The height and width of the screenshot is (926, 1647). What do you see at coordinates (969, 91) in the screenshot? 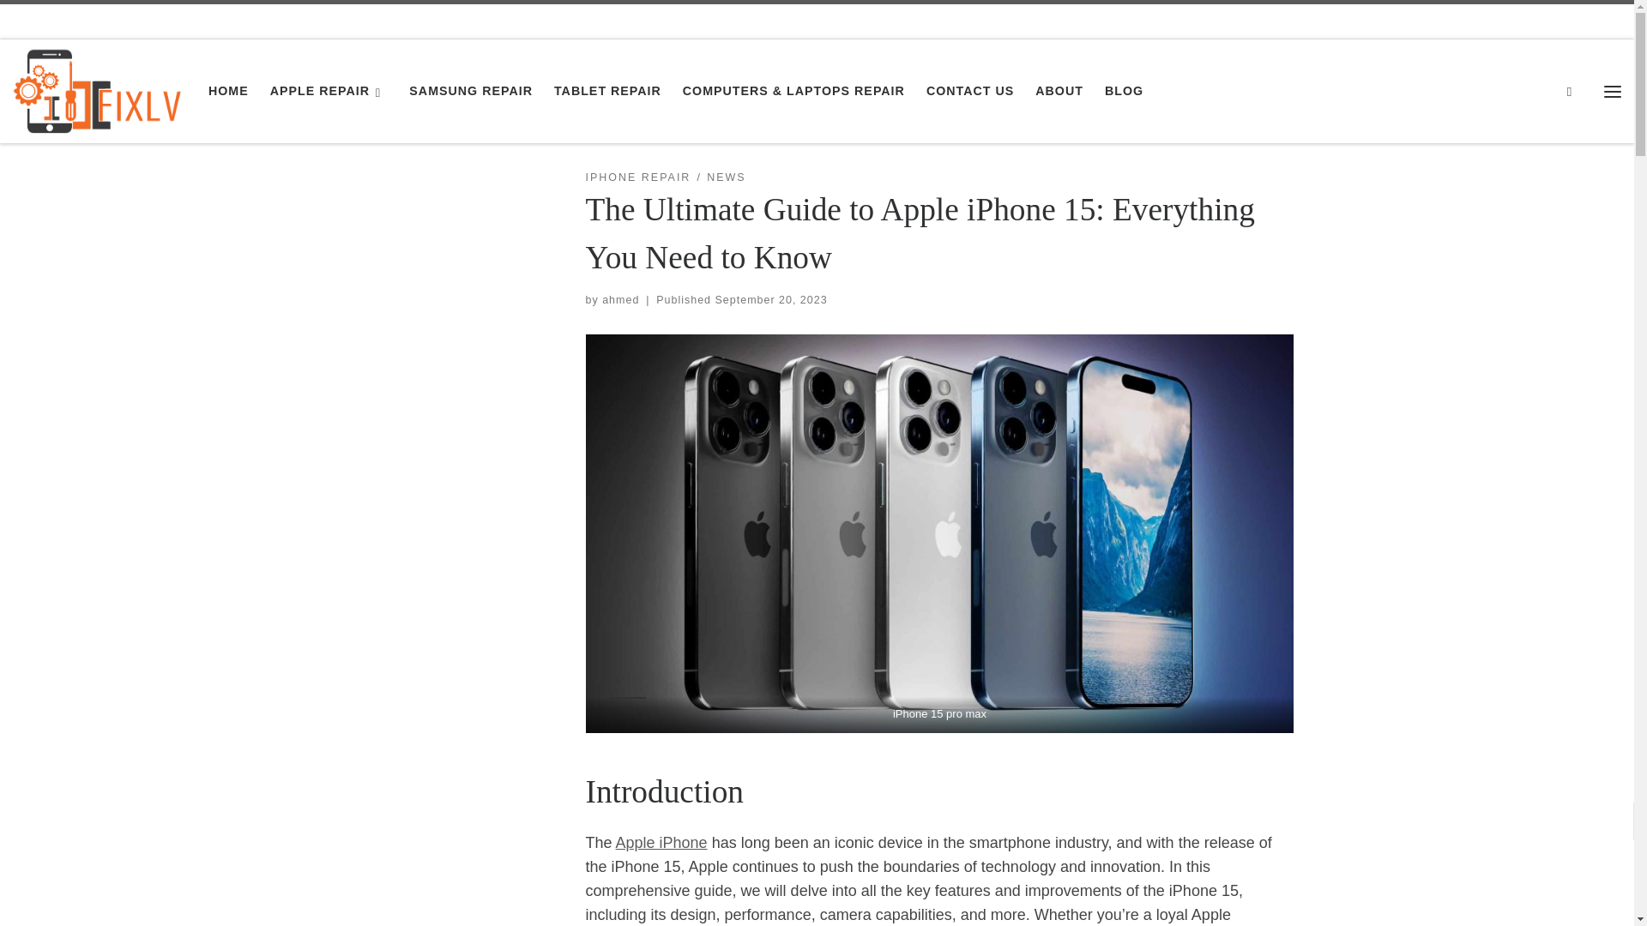
I see `CONTACT US` at bounding box center [969, 91].